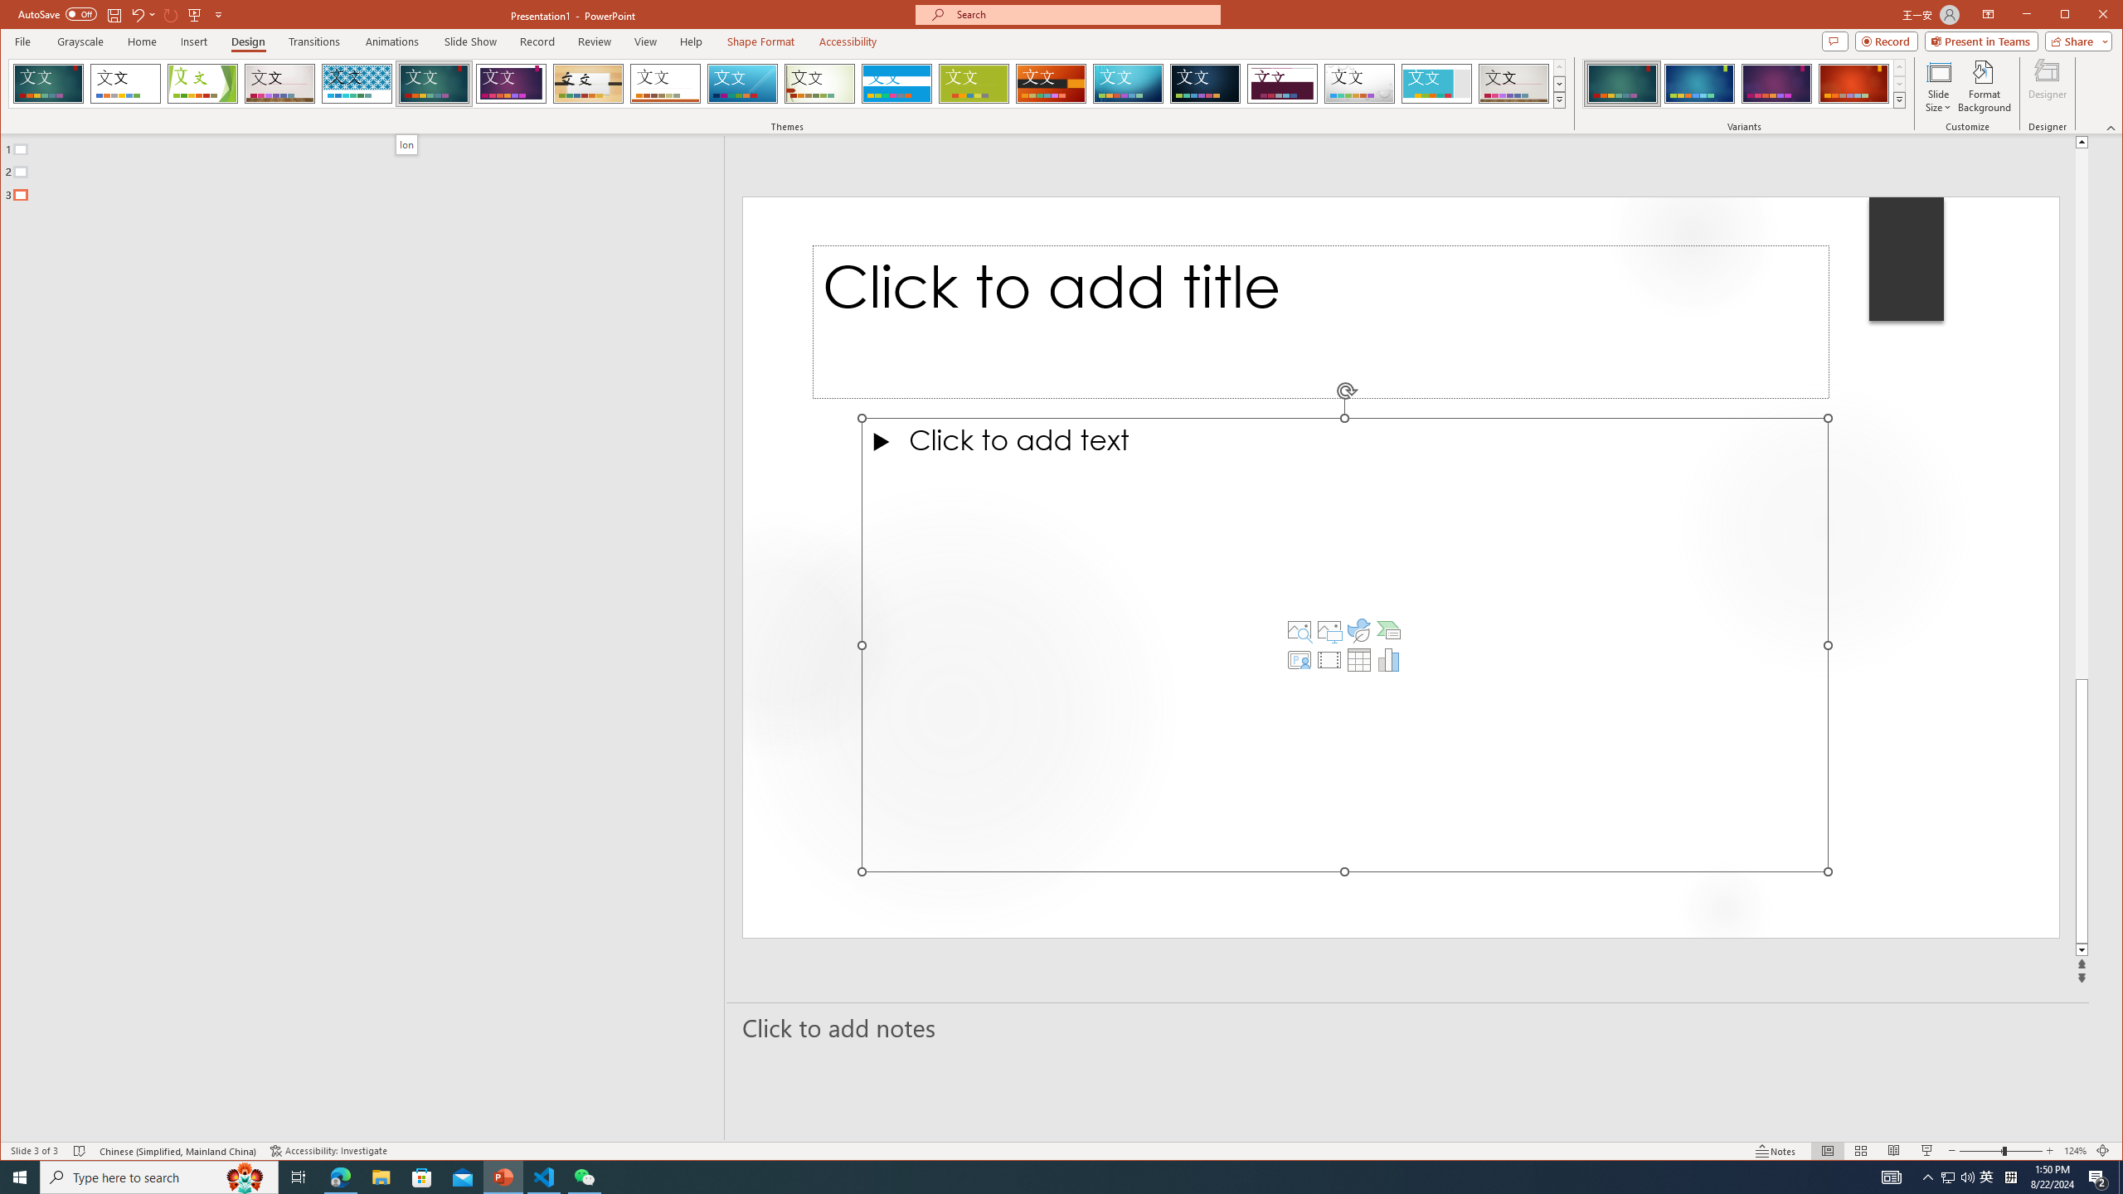 The image size is (2123, 1194). Describe the element at coordinates (1698, 84) in the screenshot. I see `Ion Variant 2` at that location.